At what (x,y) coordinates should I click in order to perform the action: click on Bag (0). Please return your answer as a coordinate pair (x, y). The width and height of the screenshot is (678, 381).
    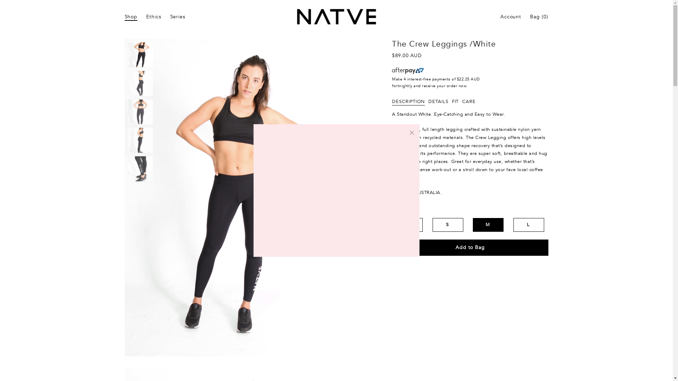
    Looking at the image, I should click on (539, 17).